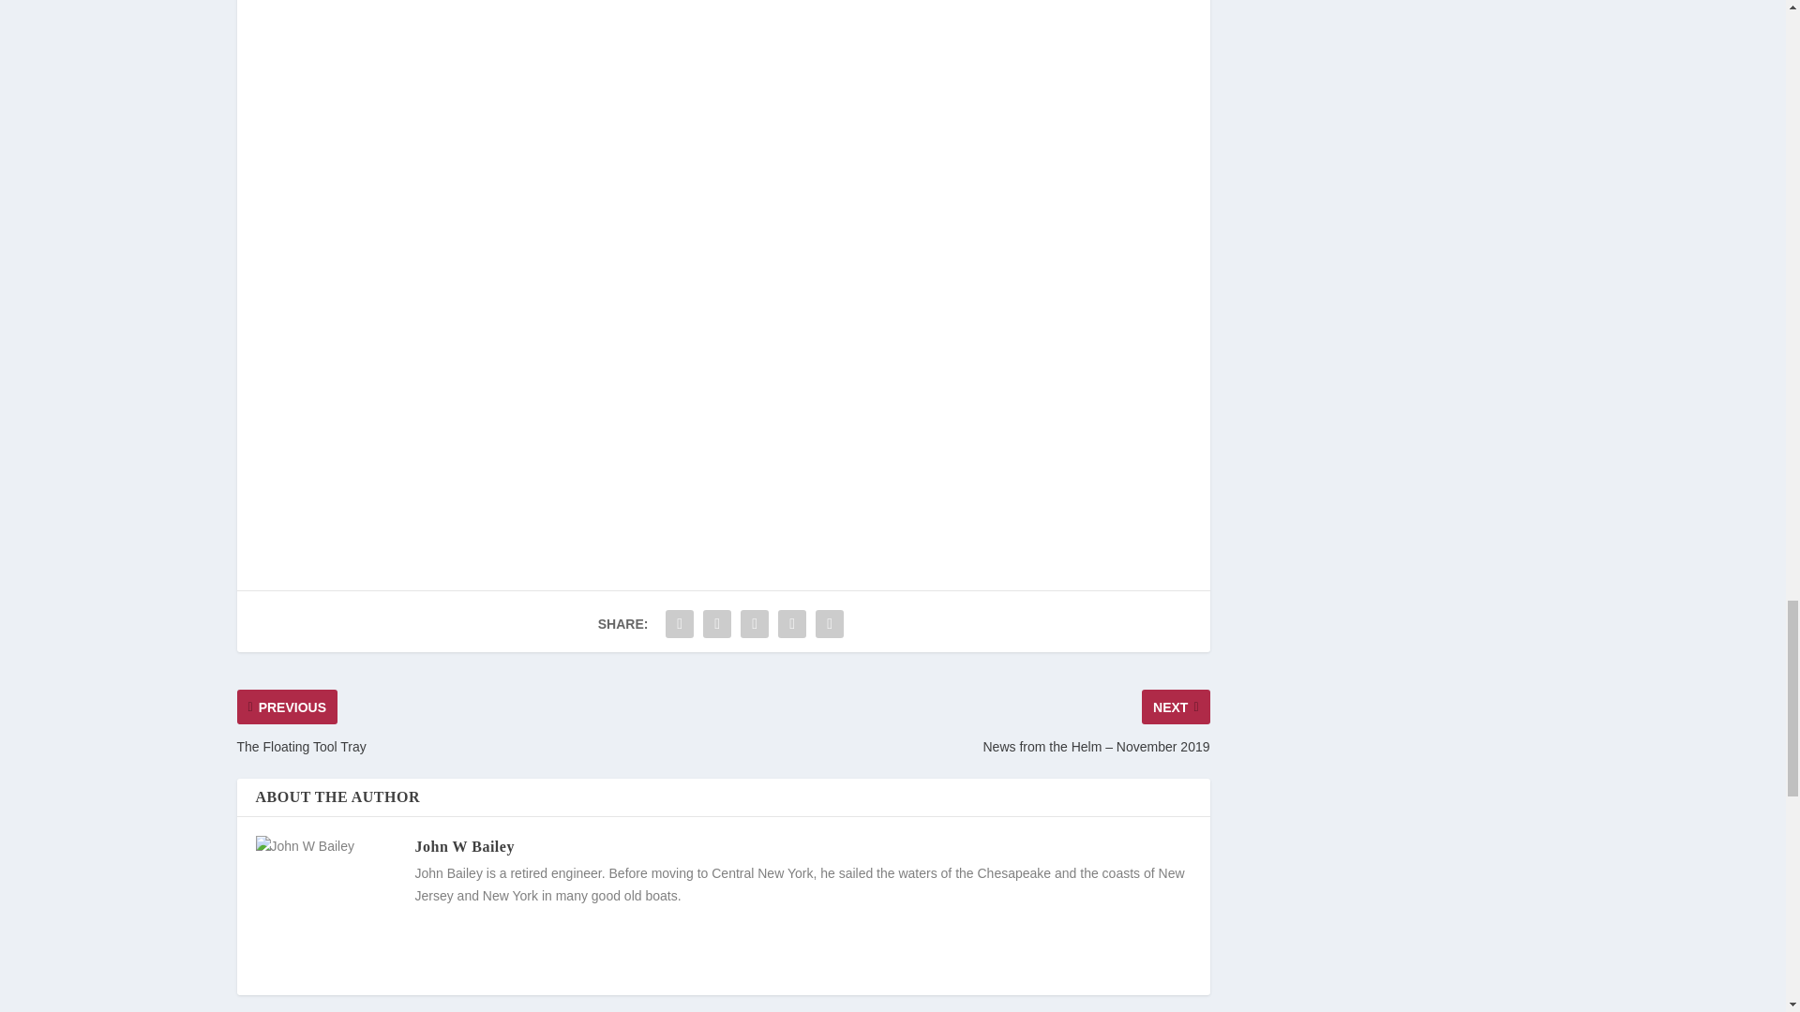 This screenshot has width=1800, height=1012. I want to click on Share "Kiltie and I" via Facebook, so click(679, 623).